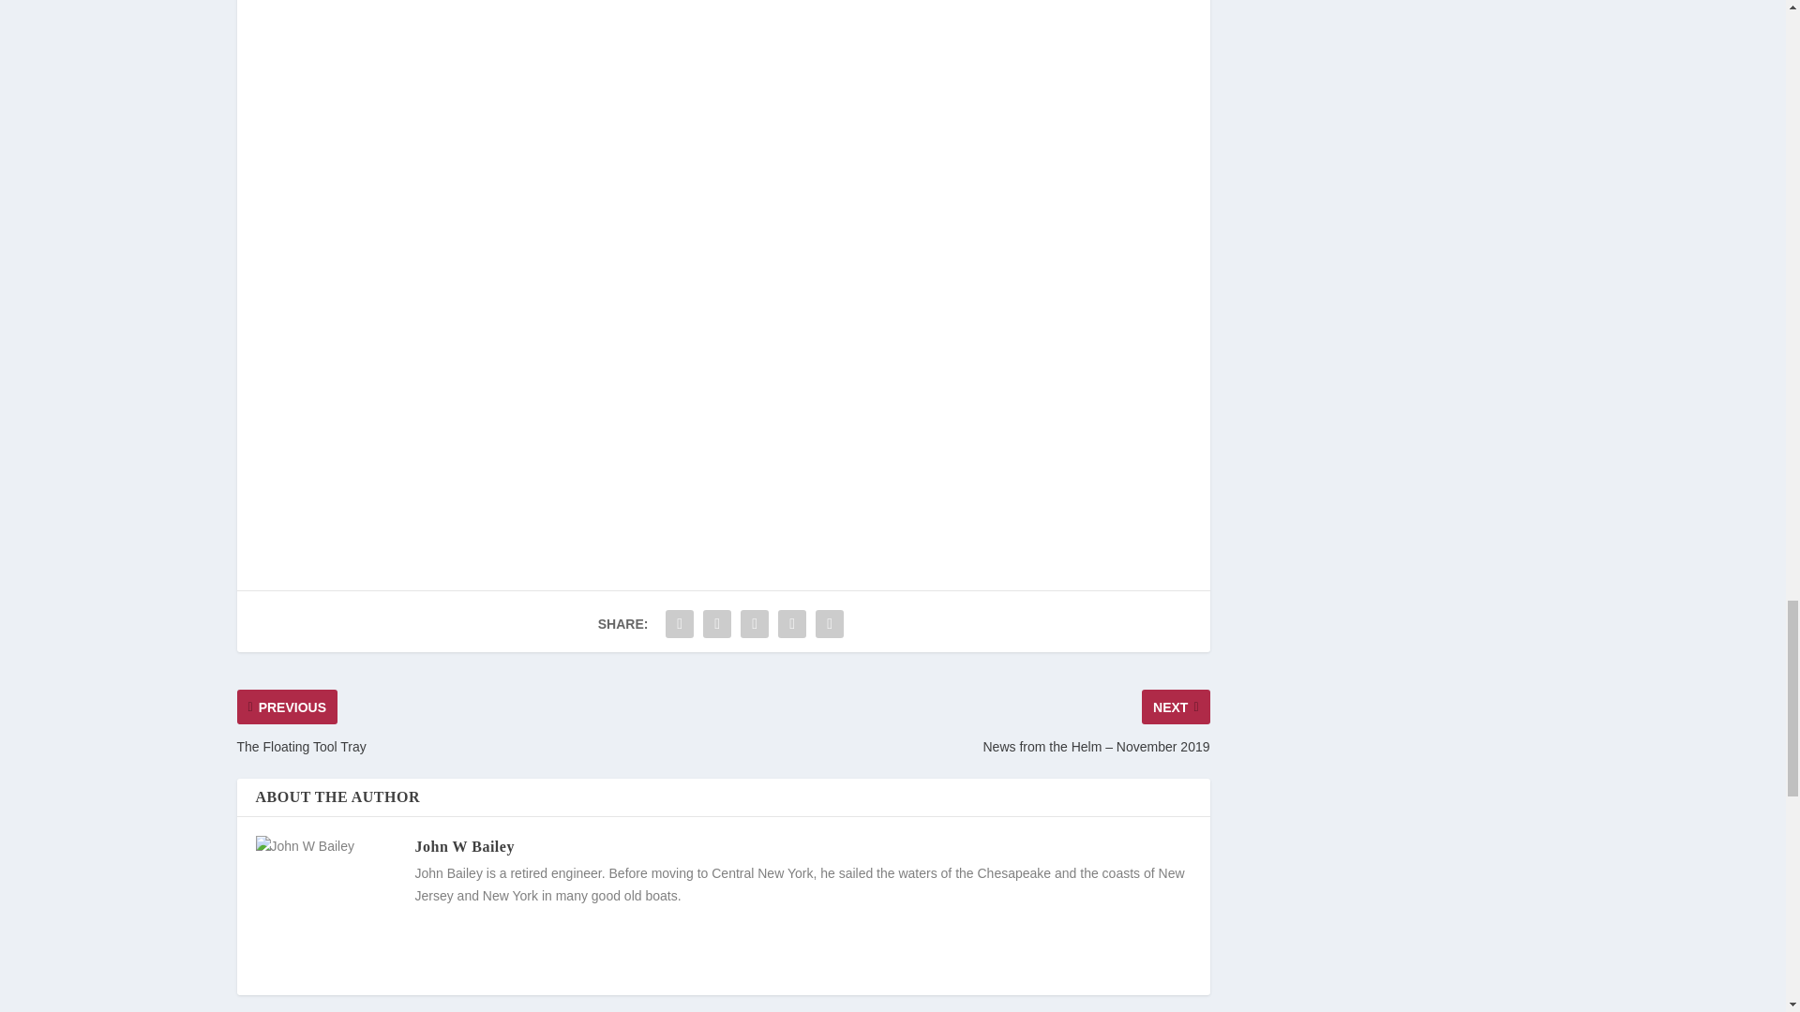 This screenshot has width=1800, height=1012. I want to click on Share "Kiltie and I" via Facebook, so click(679, 623).